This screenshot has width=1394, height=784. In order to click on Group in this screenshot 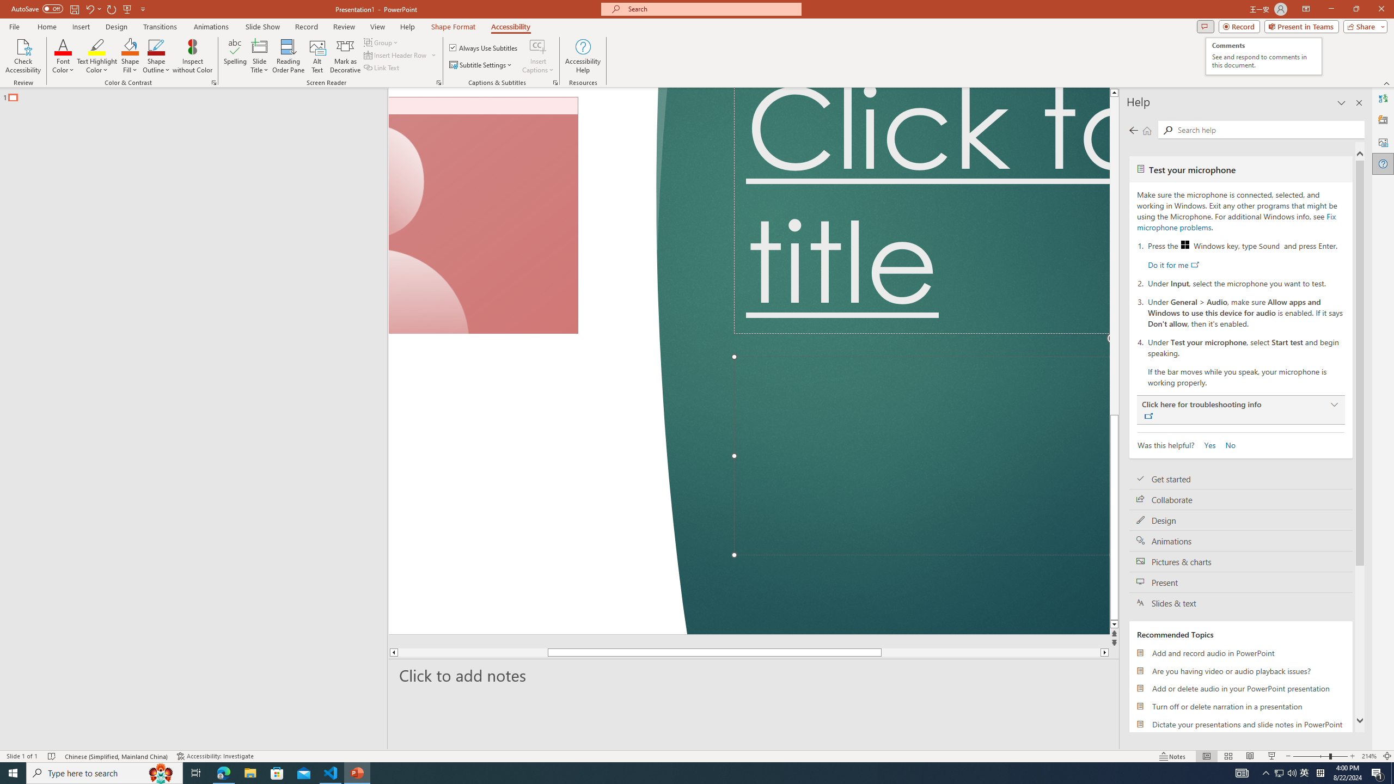, I will do `click(1369, 756)`.